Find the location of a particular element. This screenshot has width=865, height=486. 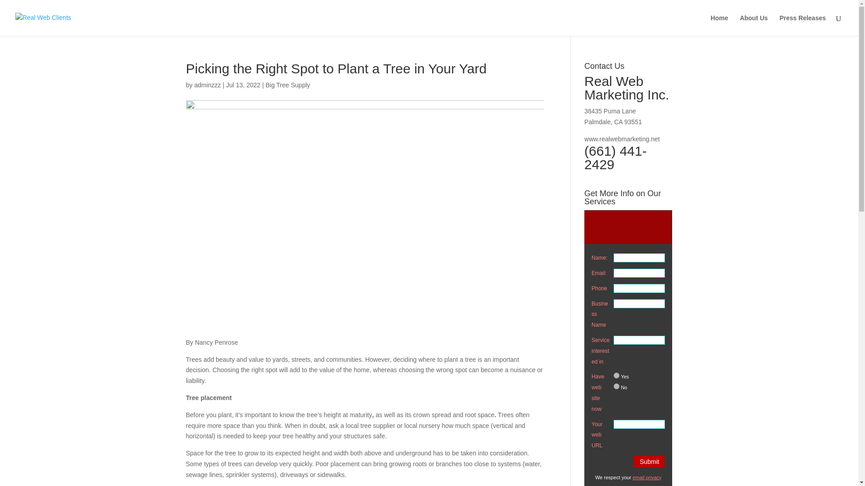

Big Tree Supply is located at coordinates (287, 85).